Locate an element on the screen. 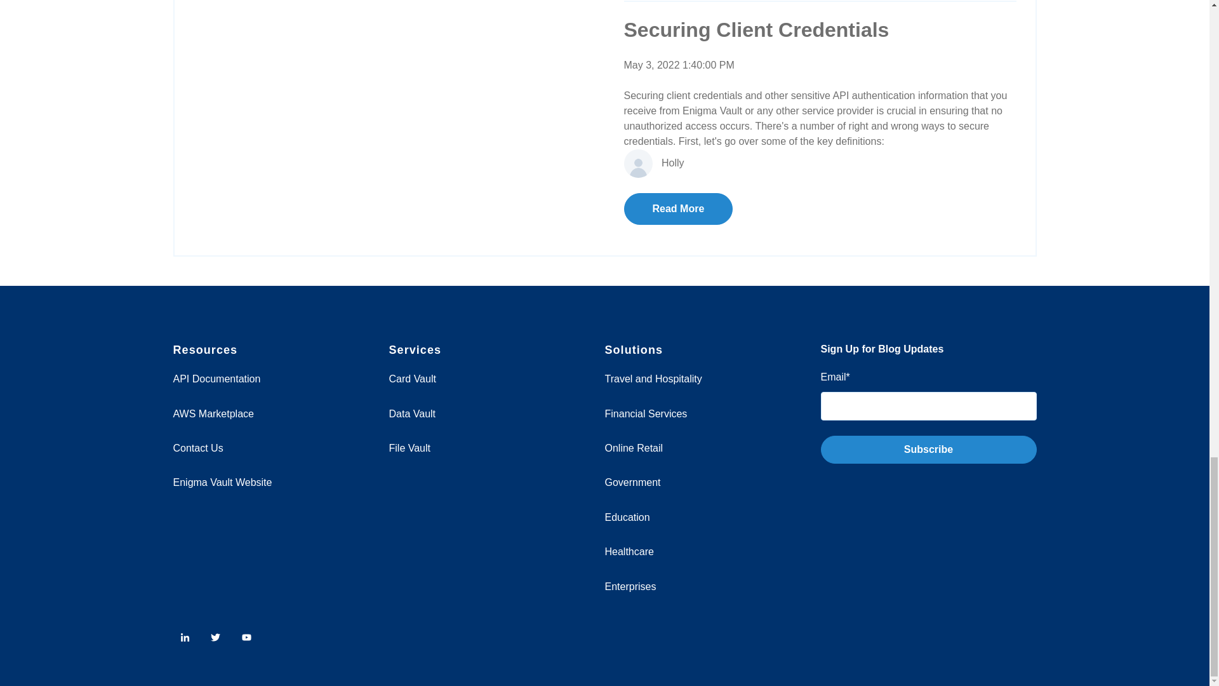  Online Retail is located at coordinates (634, 447).